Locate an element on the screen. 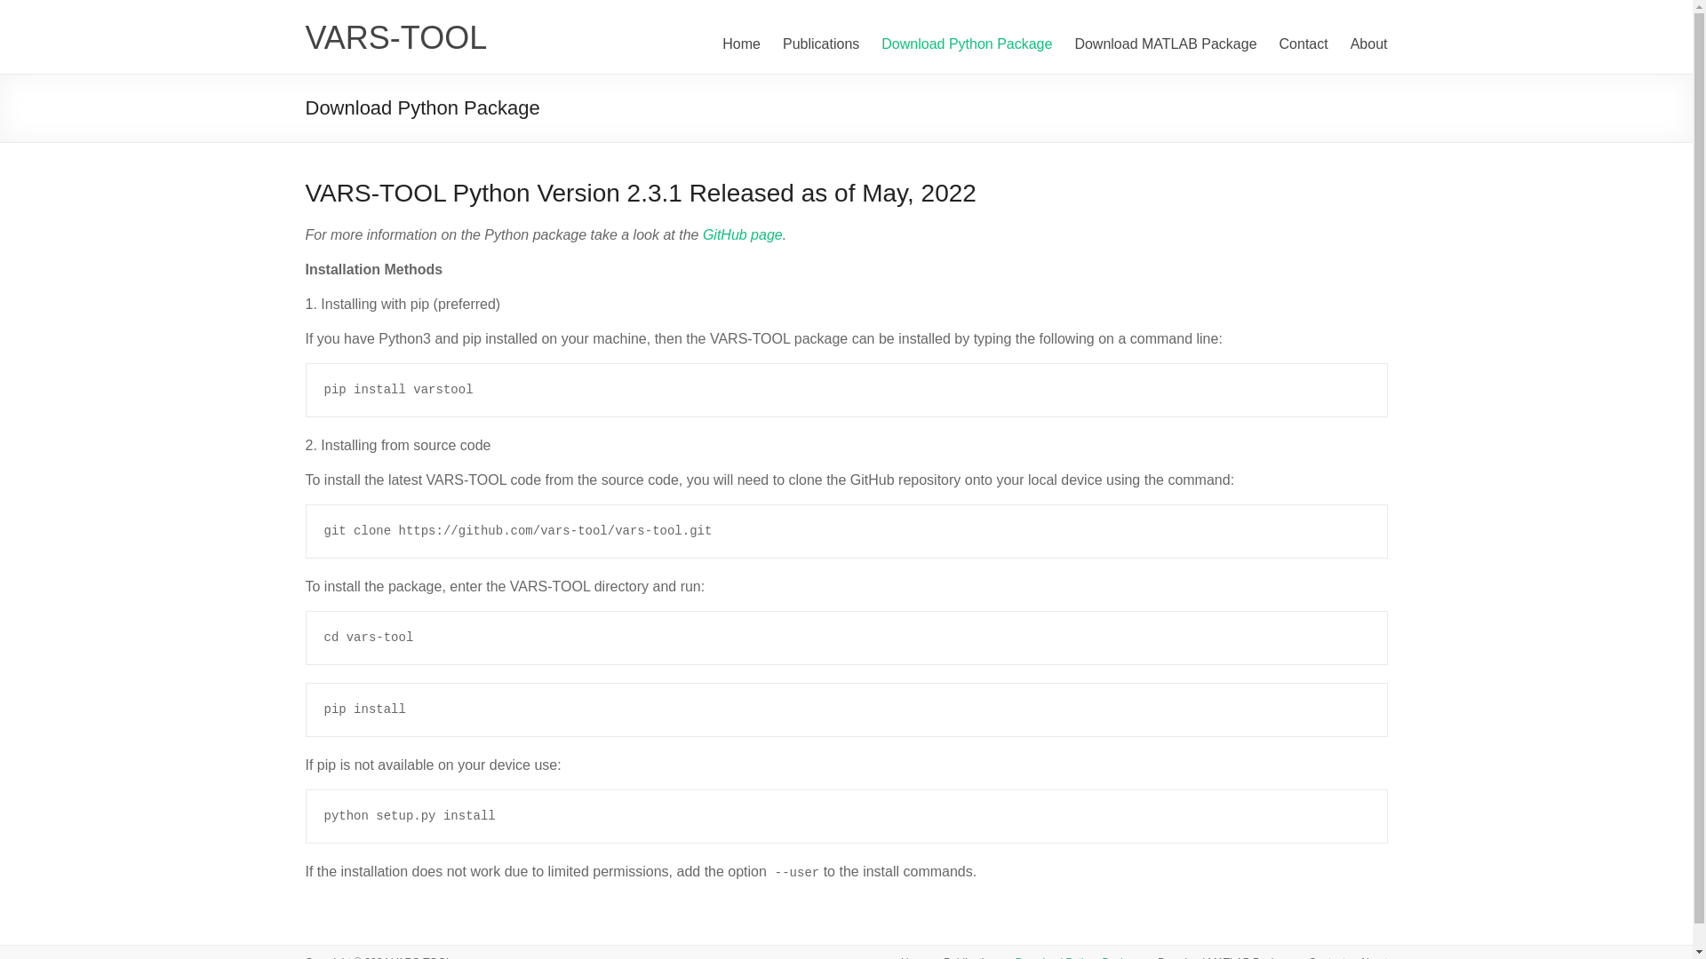 The height and width of the screenshot is (959, 1706). About is located at coordinates (1369, 44).